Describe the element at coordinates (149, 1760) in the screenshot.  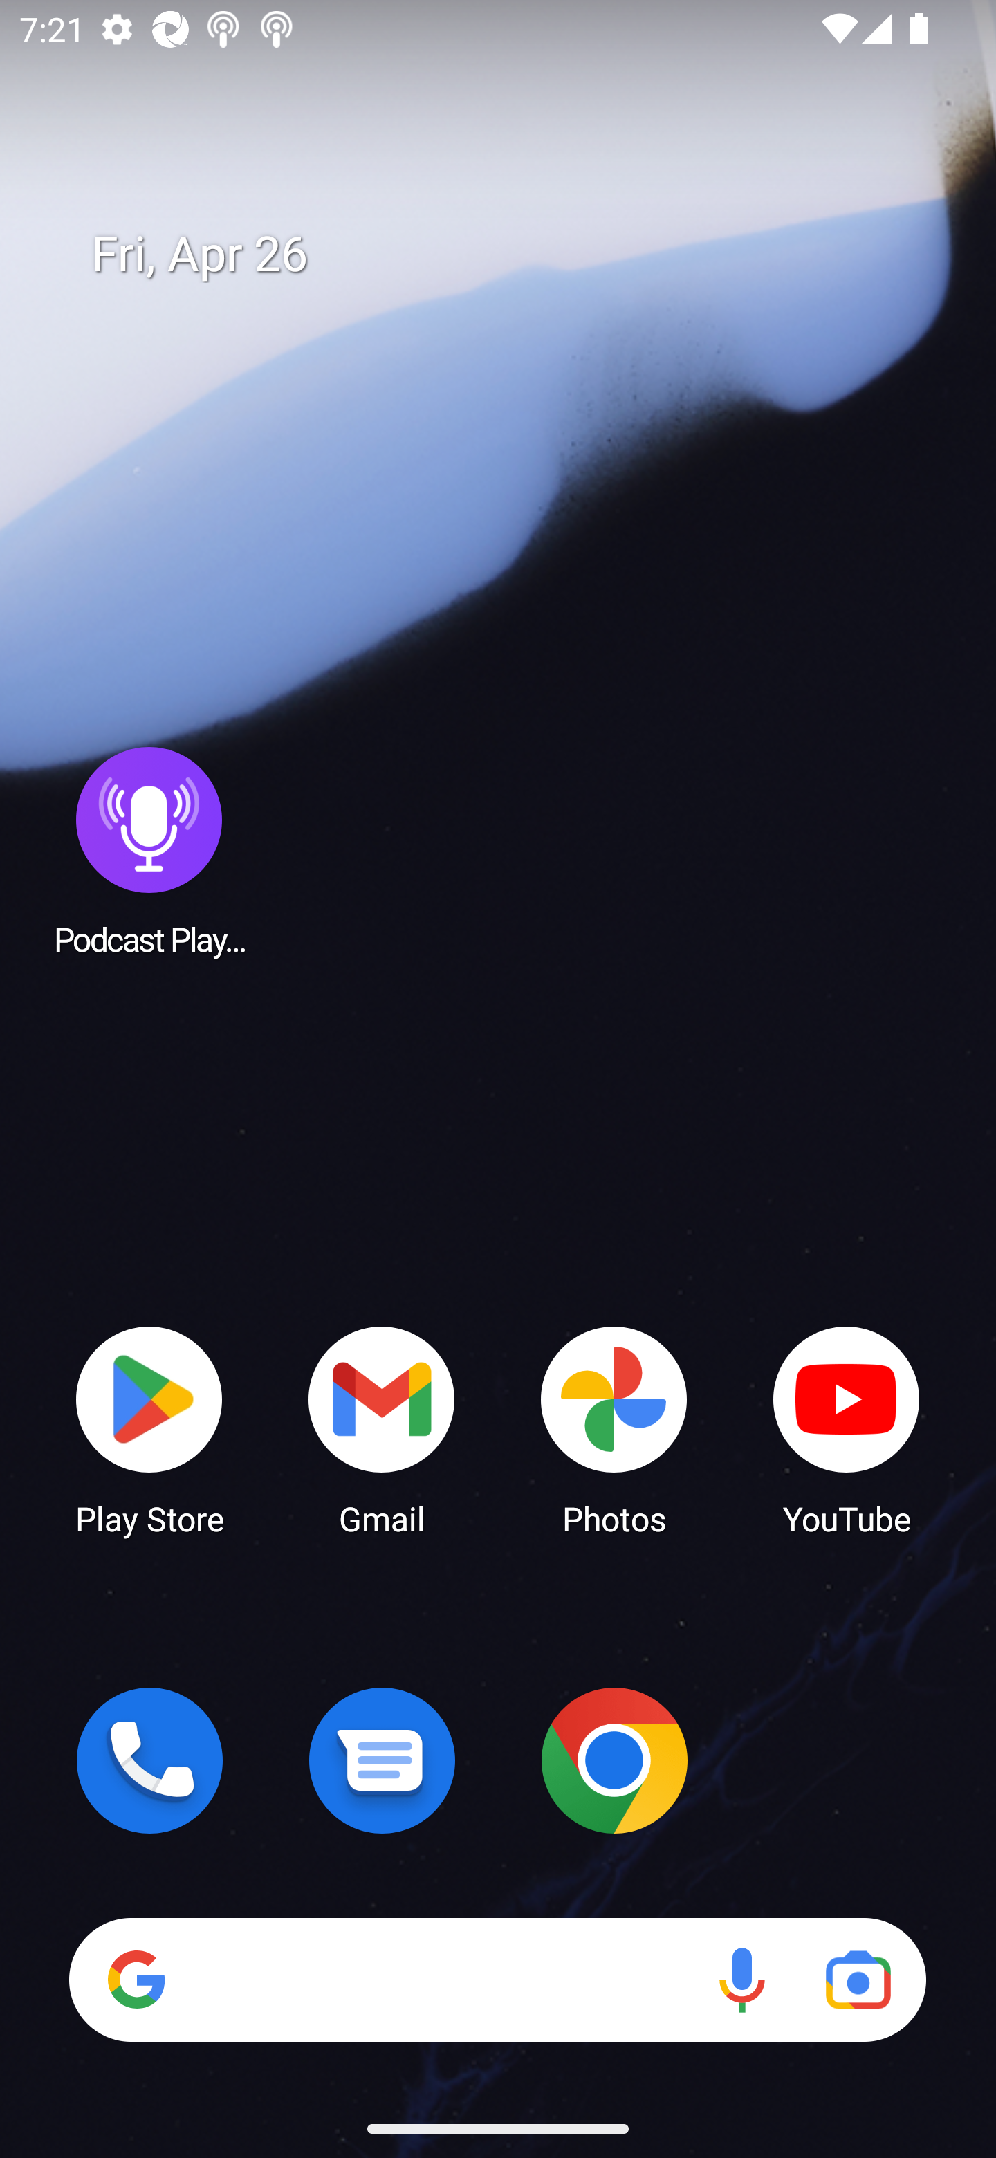
I see `Phone` at that location.